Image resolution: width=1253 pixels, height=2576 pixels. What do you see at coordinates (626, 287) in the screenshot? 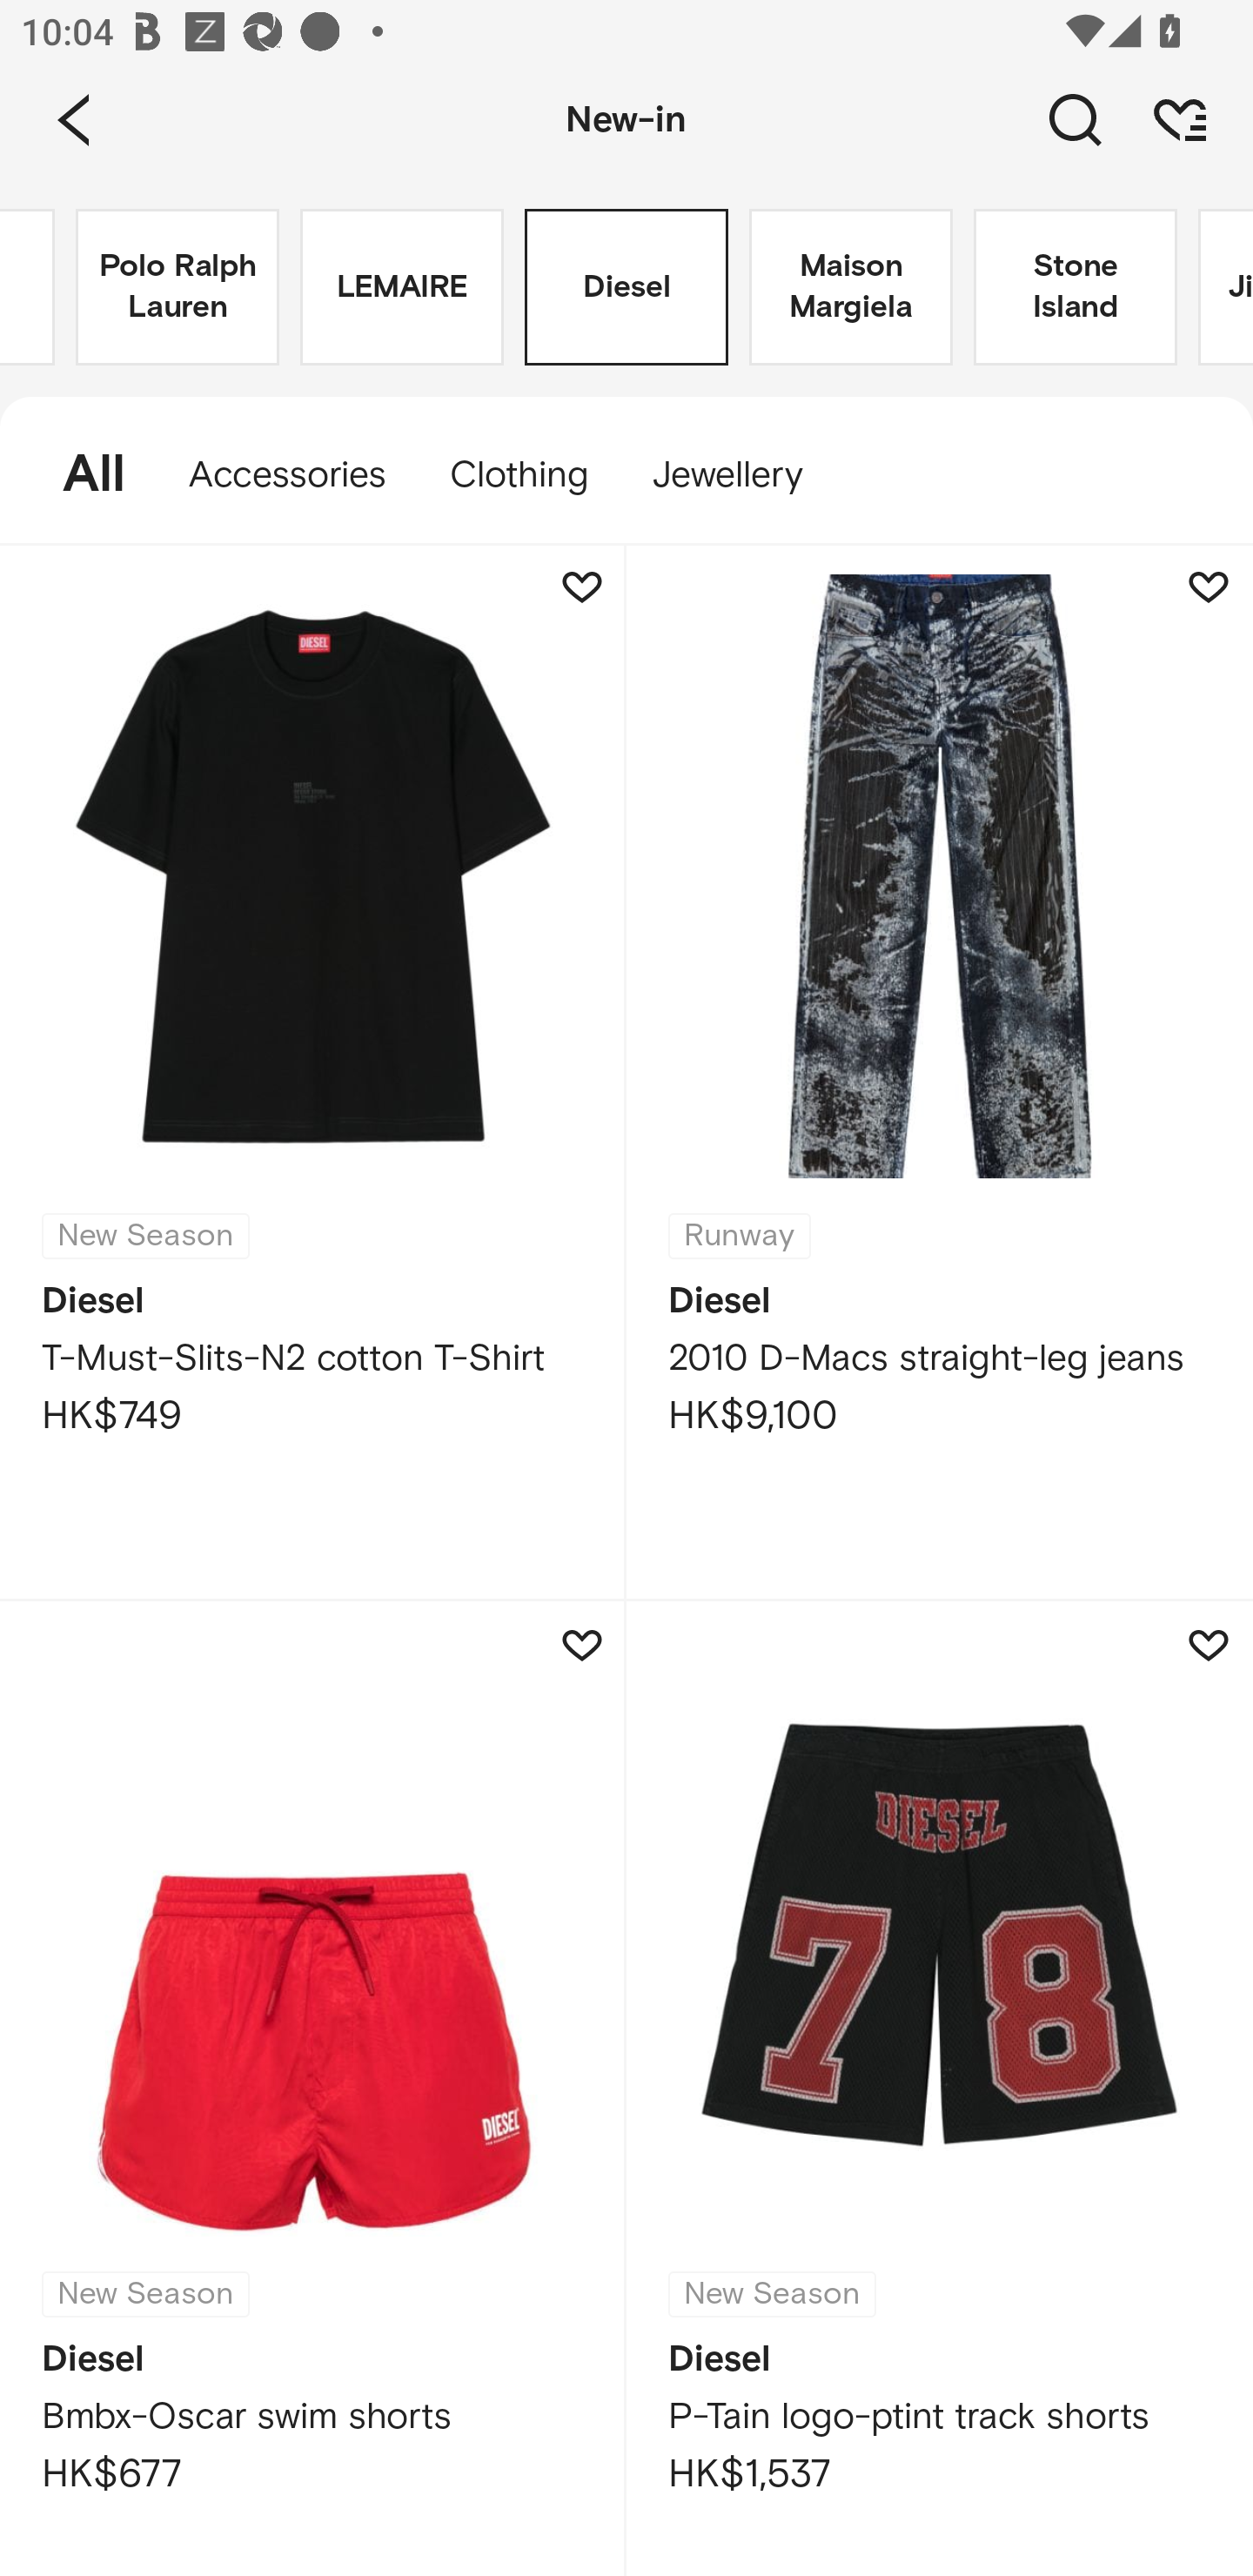
I see `Diesel` at bounding box center [626, 287].